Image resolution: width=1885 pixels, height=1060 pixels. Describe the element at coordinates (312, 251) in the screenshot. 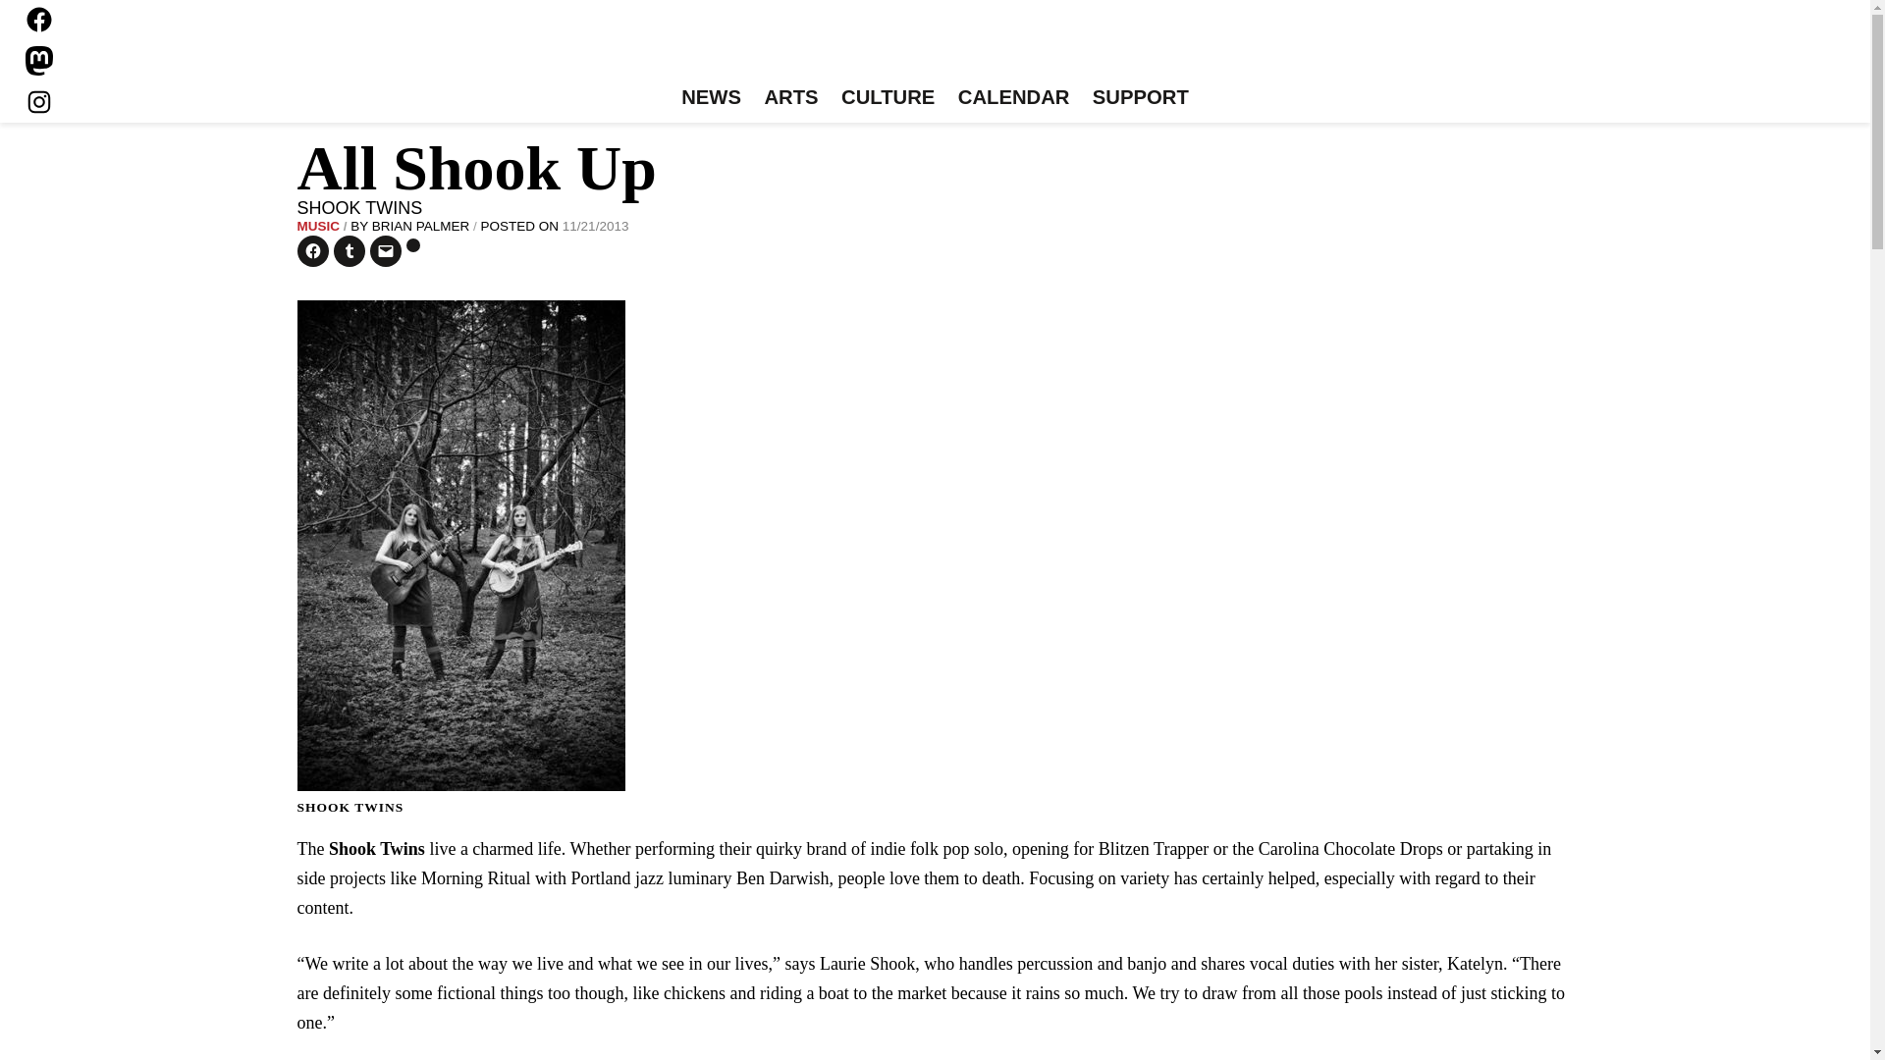

I see `Click to share on Facebook` at that location.